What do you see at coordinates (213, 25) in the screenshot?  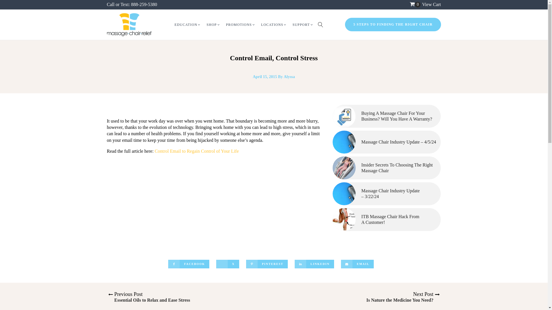 I see `SHOP` at bounding box center [213, 25].